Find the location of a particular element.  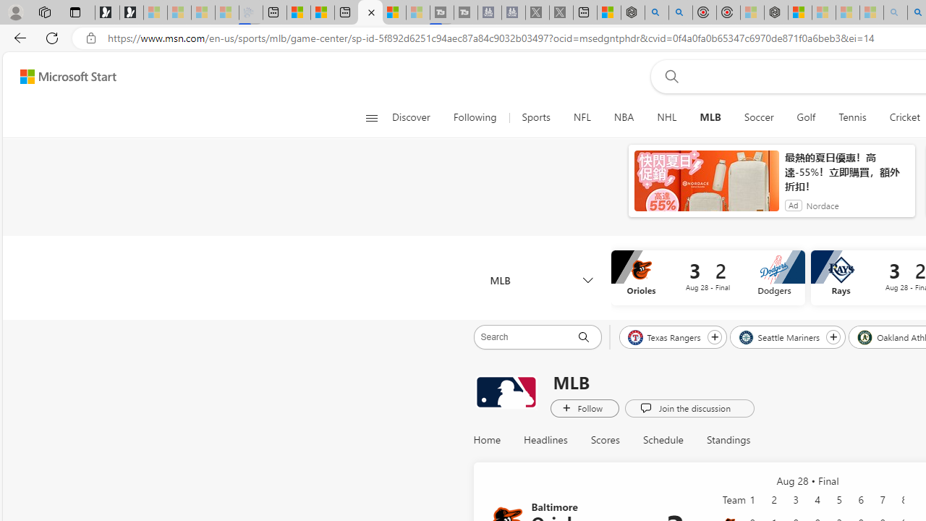

Seattle Mariners is located at coordinates (780, 336).